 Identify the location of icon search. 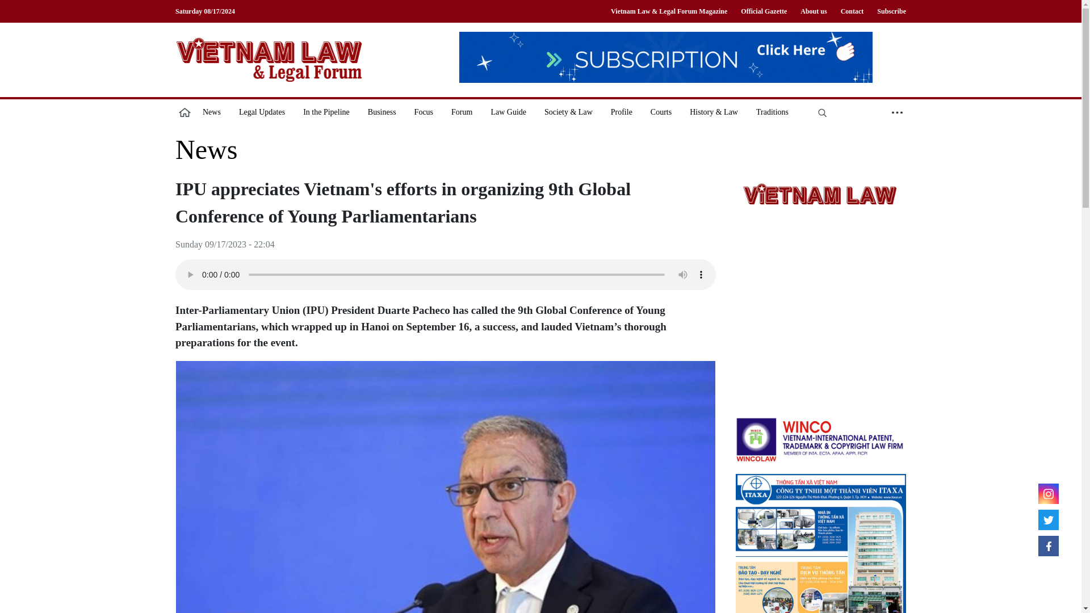
(822, 112).